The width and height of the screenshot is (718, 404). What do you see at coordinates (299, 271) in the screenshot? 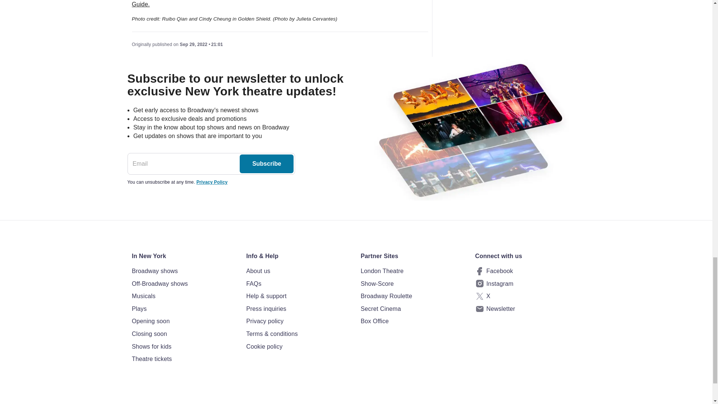
I see `About us` at bounding box center [299, 271].